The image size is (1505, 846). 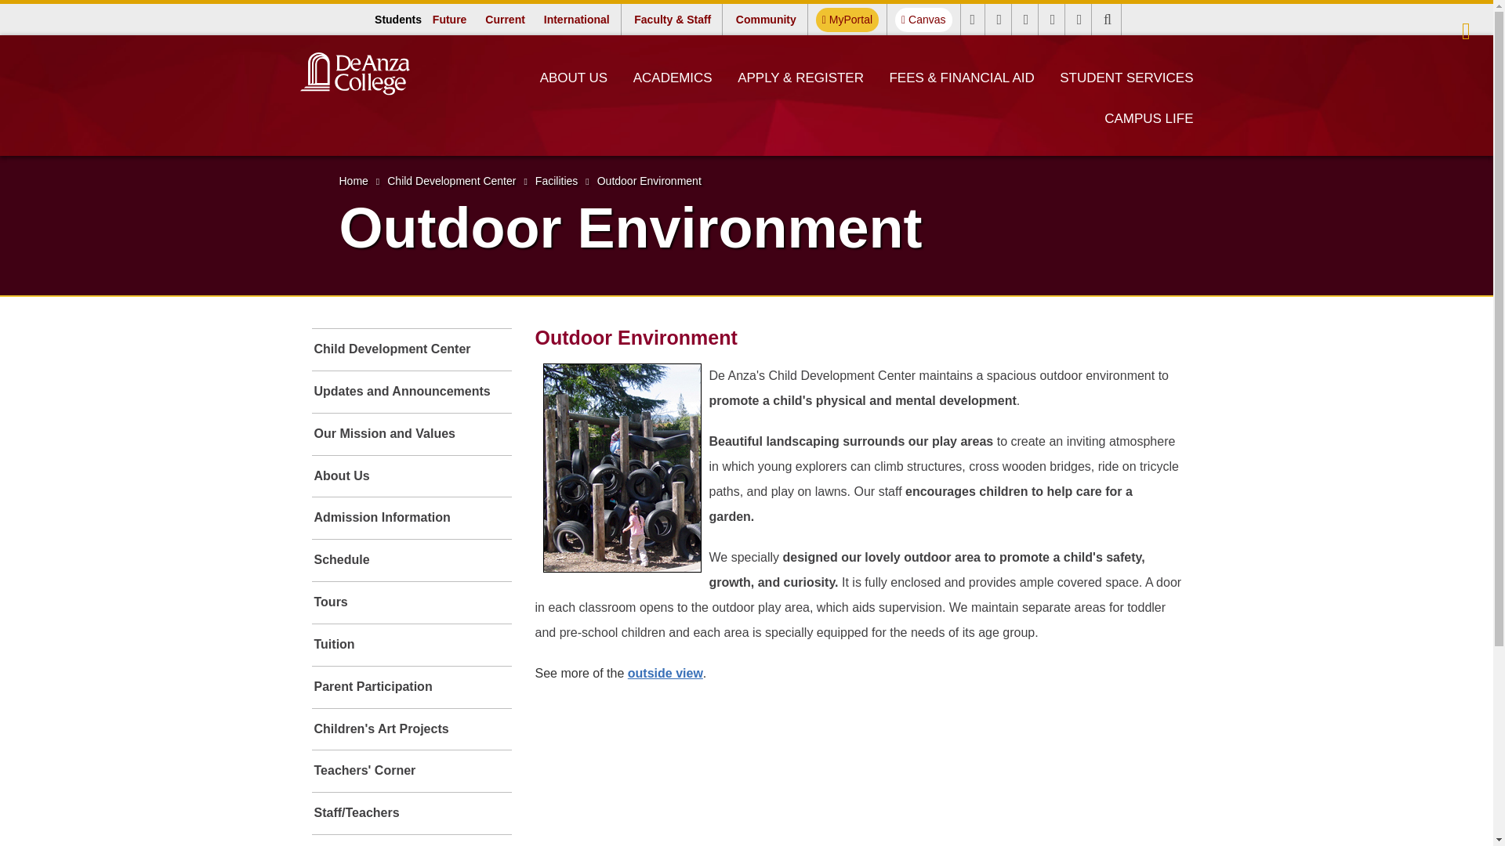 I want to click on International, so click(x=576, y=19).